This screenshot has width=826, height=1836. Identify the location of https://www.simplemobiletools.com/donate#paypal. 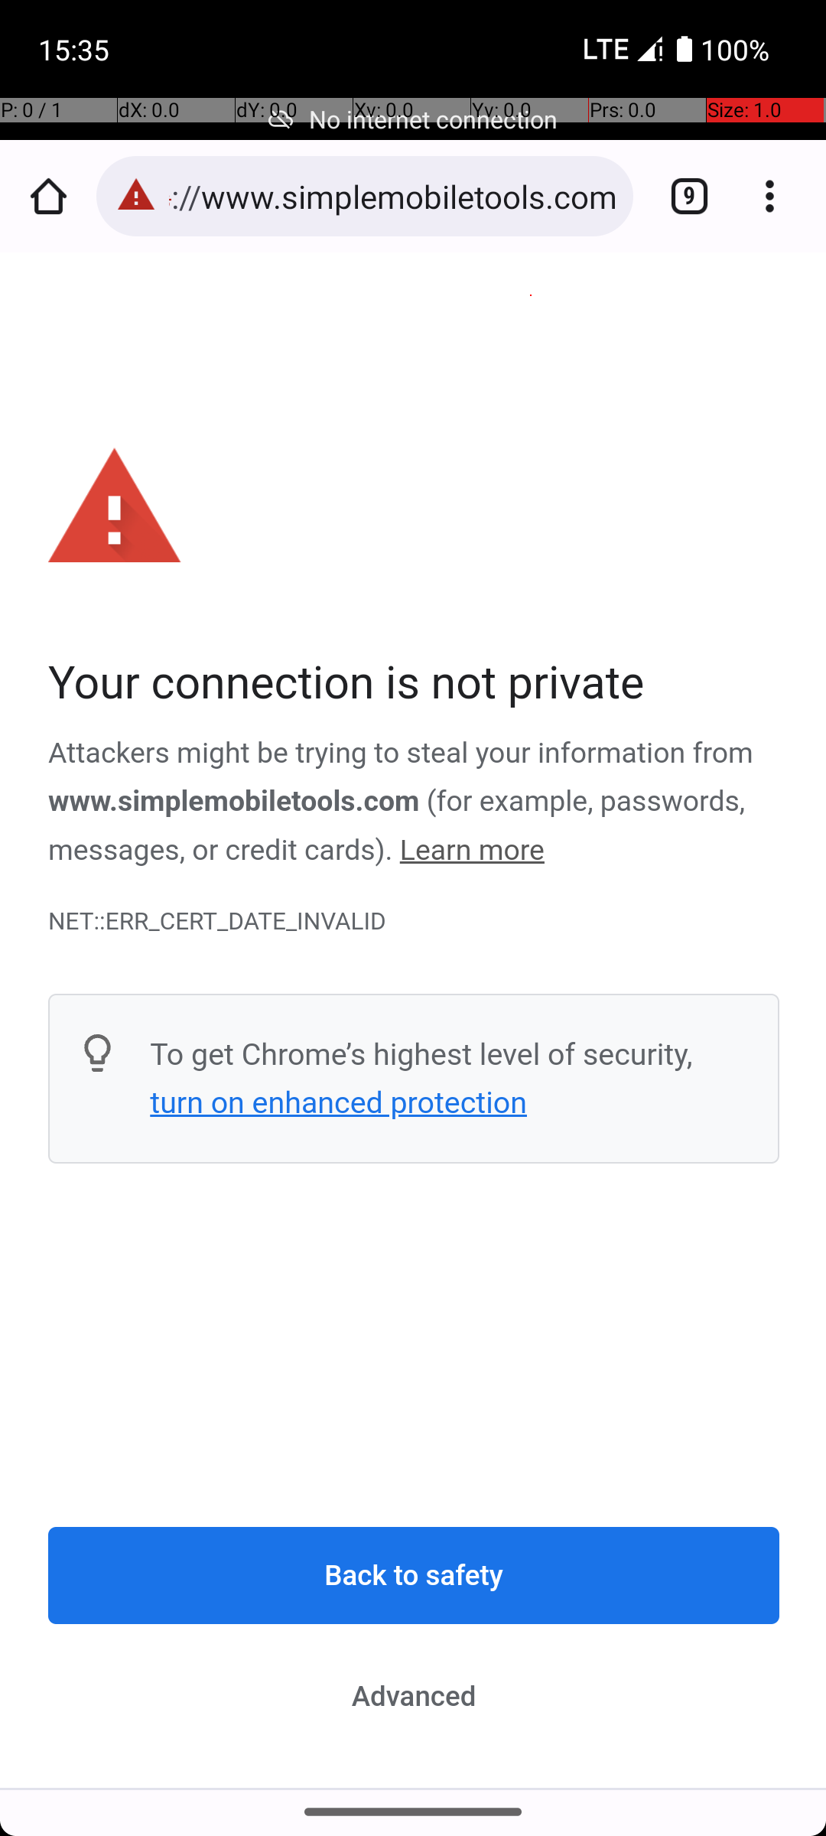
(393, 196).